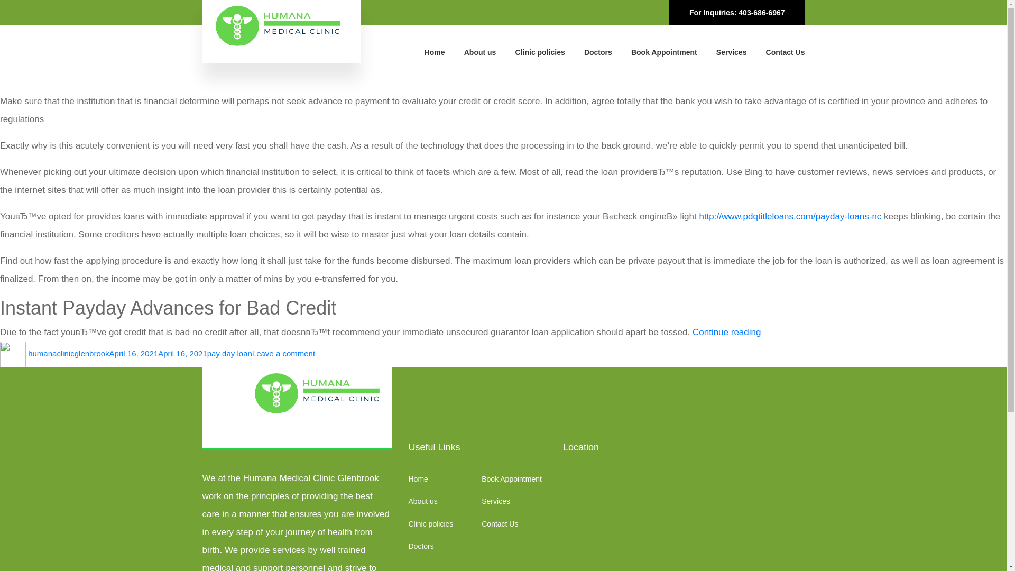 Image resolution: width=1015 pixels, height=571 pixels. What do you see at coordinates (422, 501) in the screenshot?
I see `About us` at bounding box center [422, 501].